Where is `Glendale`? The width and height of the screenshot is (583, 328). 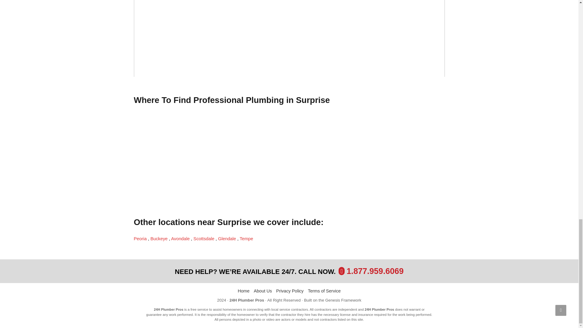
Glendale is located at coordinates (228, 238).